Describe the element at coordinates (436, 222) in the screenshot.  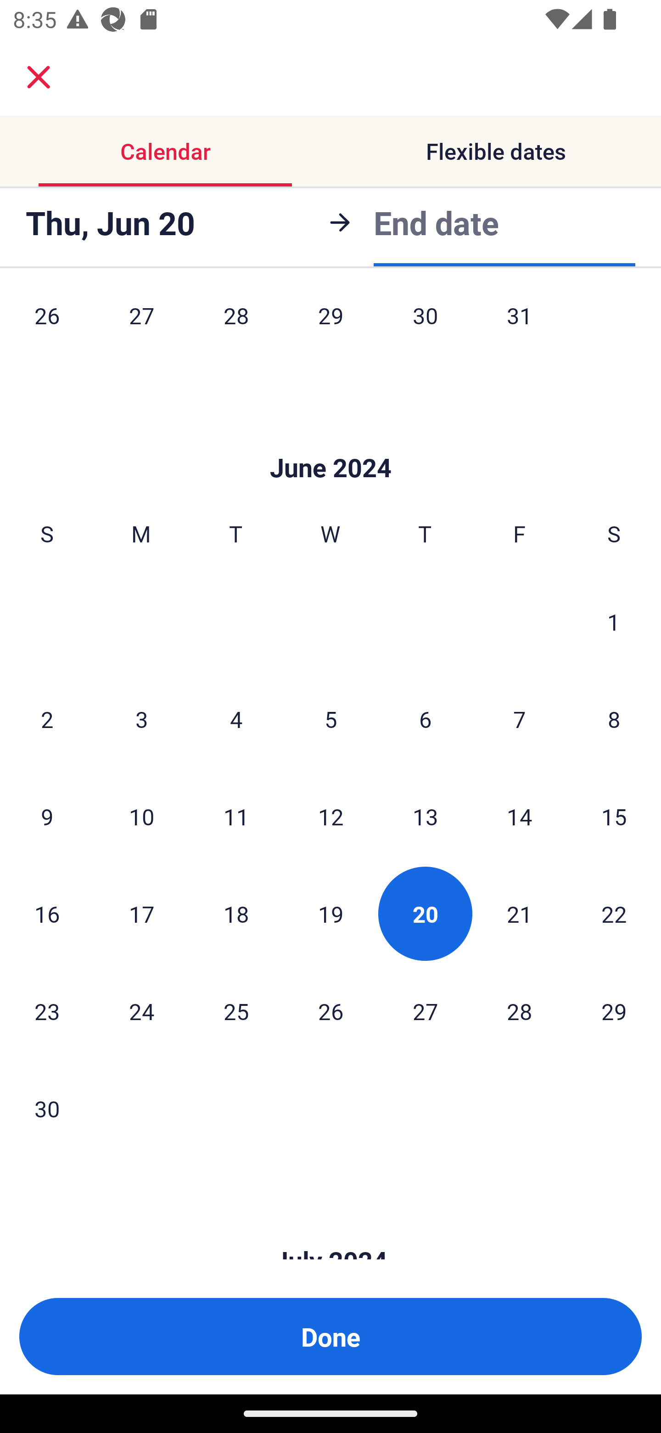
I see `End date` at that location.